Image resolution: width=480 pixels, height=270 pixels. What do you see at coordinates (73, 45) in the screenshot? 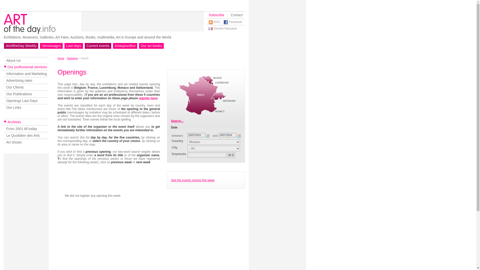
I see `Last days` at bounding box center [73, 45].